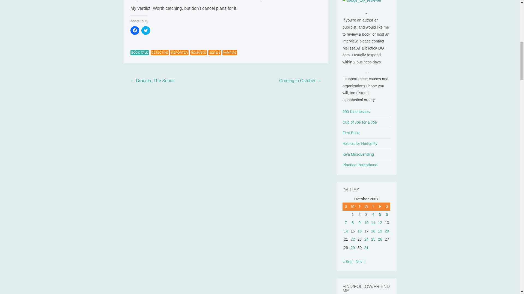 This screenshot has height=294, width=524. I want to click on BOOK TALK, so click(140, 53).